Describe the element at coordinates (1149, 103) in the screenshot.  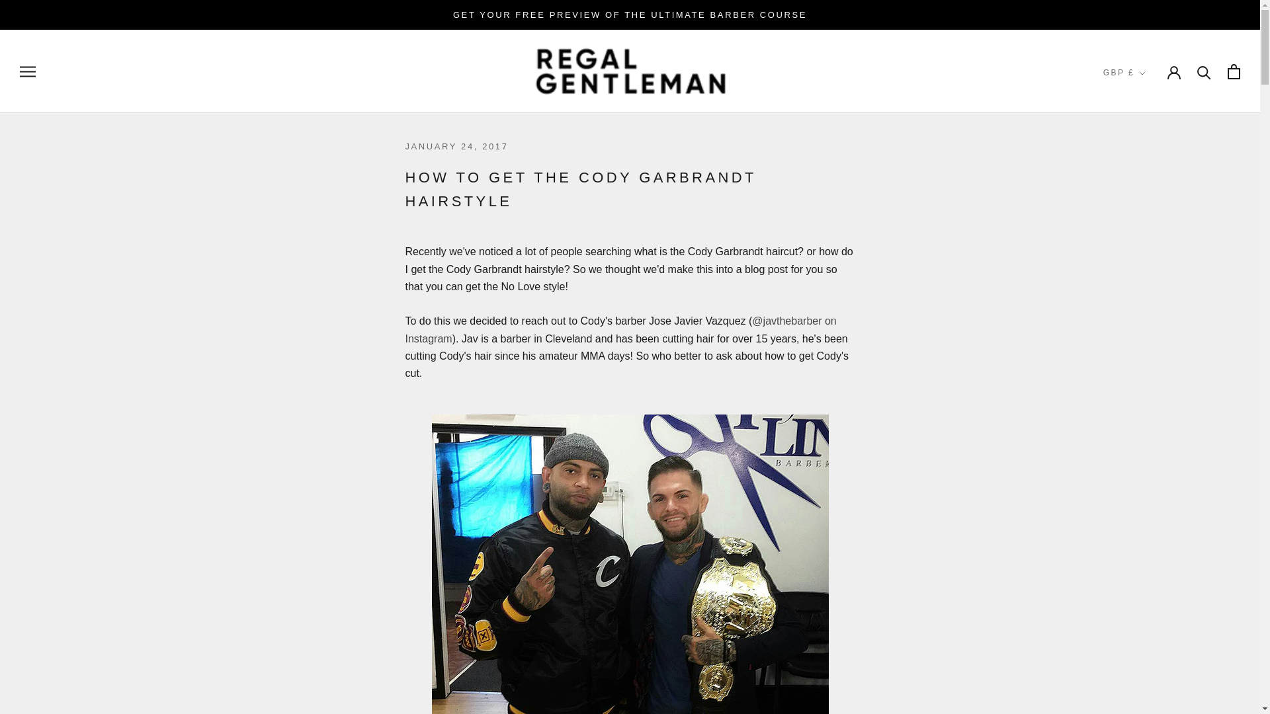
I see `AED` at that location.